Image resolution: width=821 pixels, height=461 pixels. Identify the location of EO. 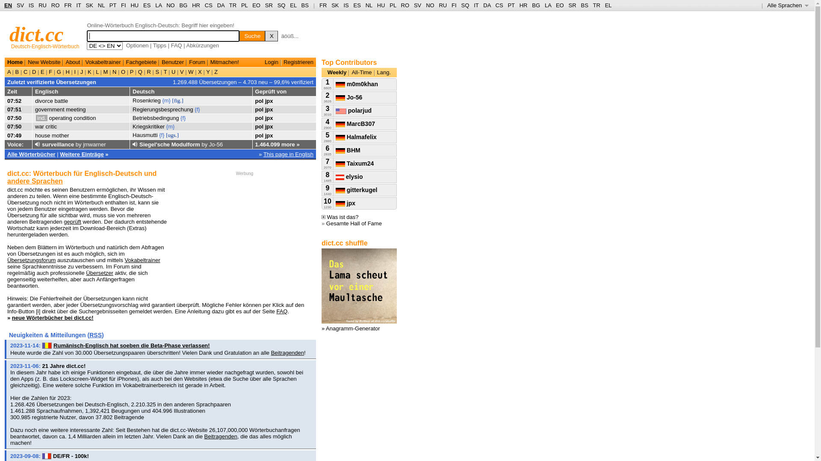
(560, 5).